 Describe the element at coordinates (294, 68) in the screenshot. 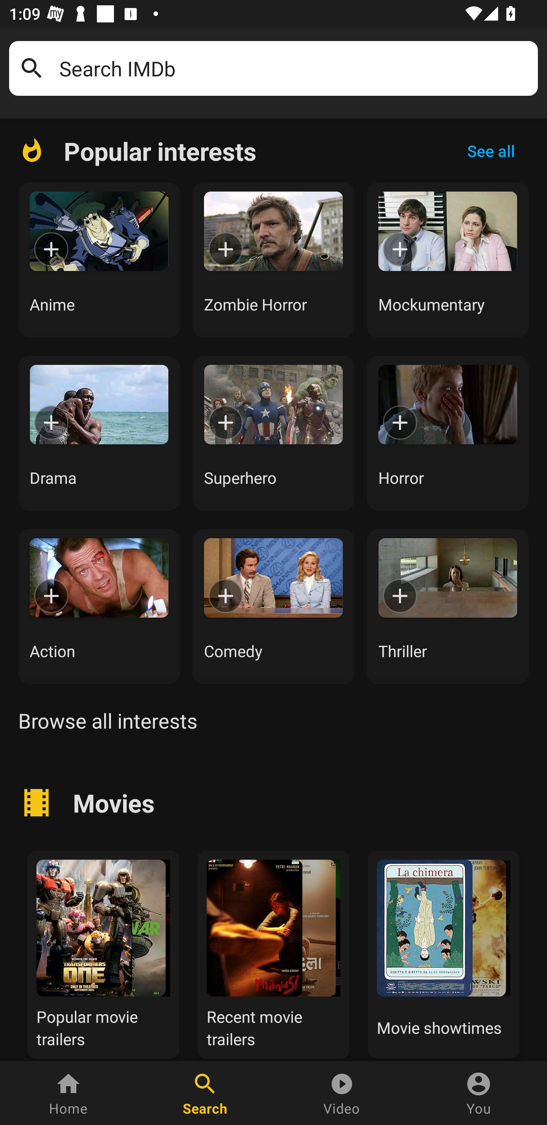

I see `Search IMDb` at that location.